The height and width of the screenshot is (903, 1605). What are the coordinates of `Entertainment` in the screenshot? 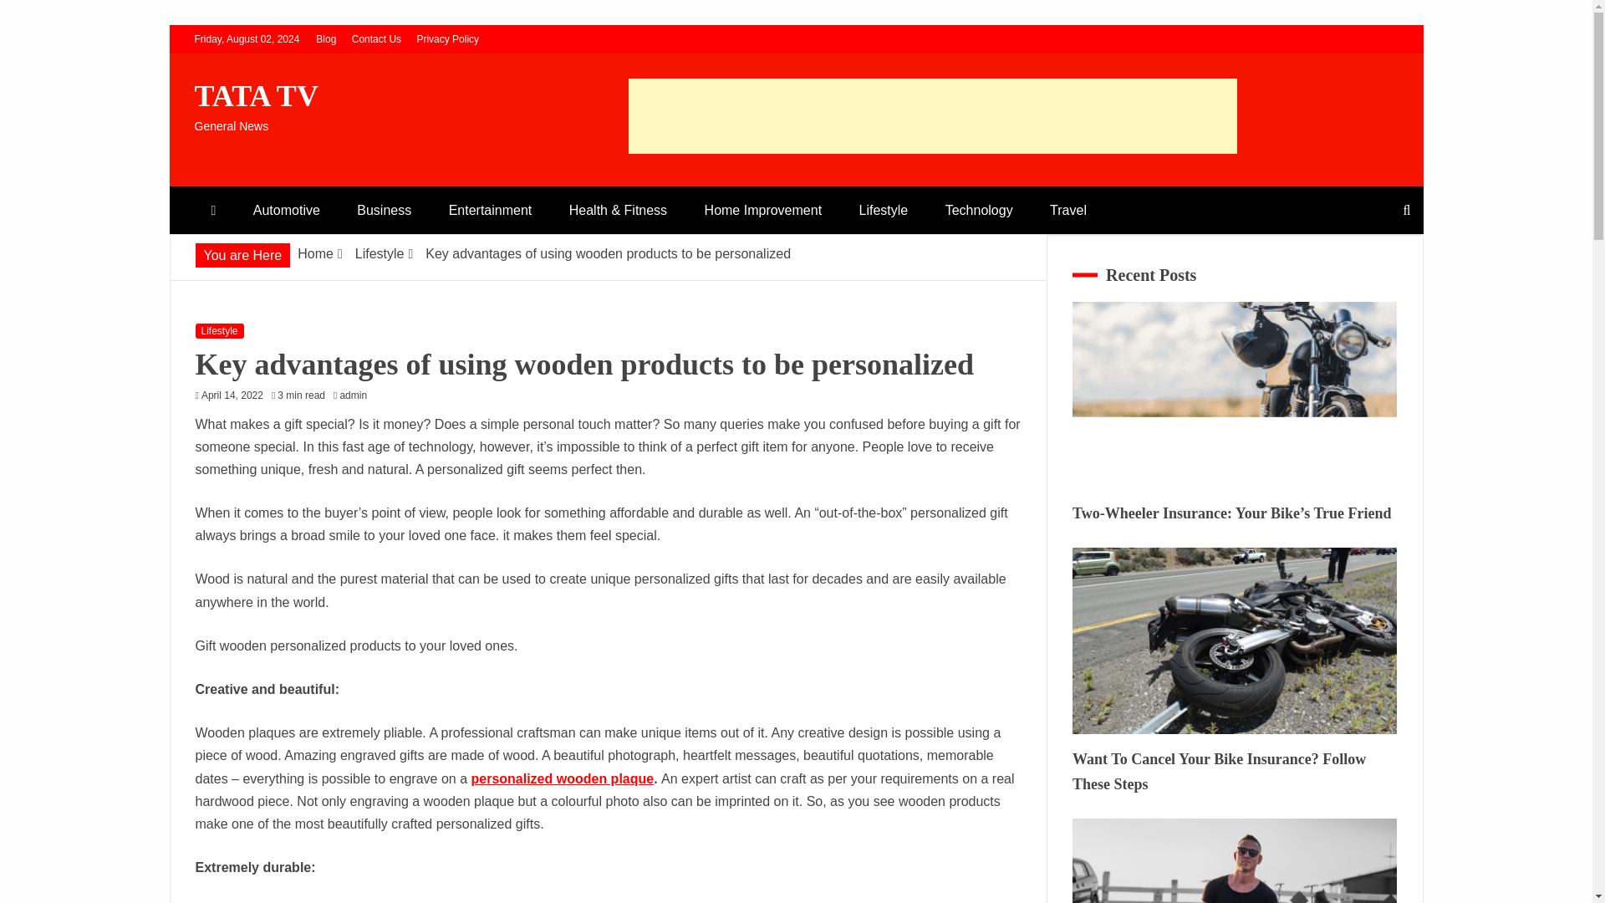 It's located at (490, 209).